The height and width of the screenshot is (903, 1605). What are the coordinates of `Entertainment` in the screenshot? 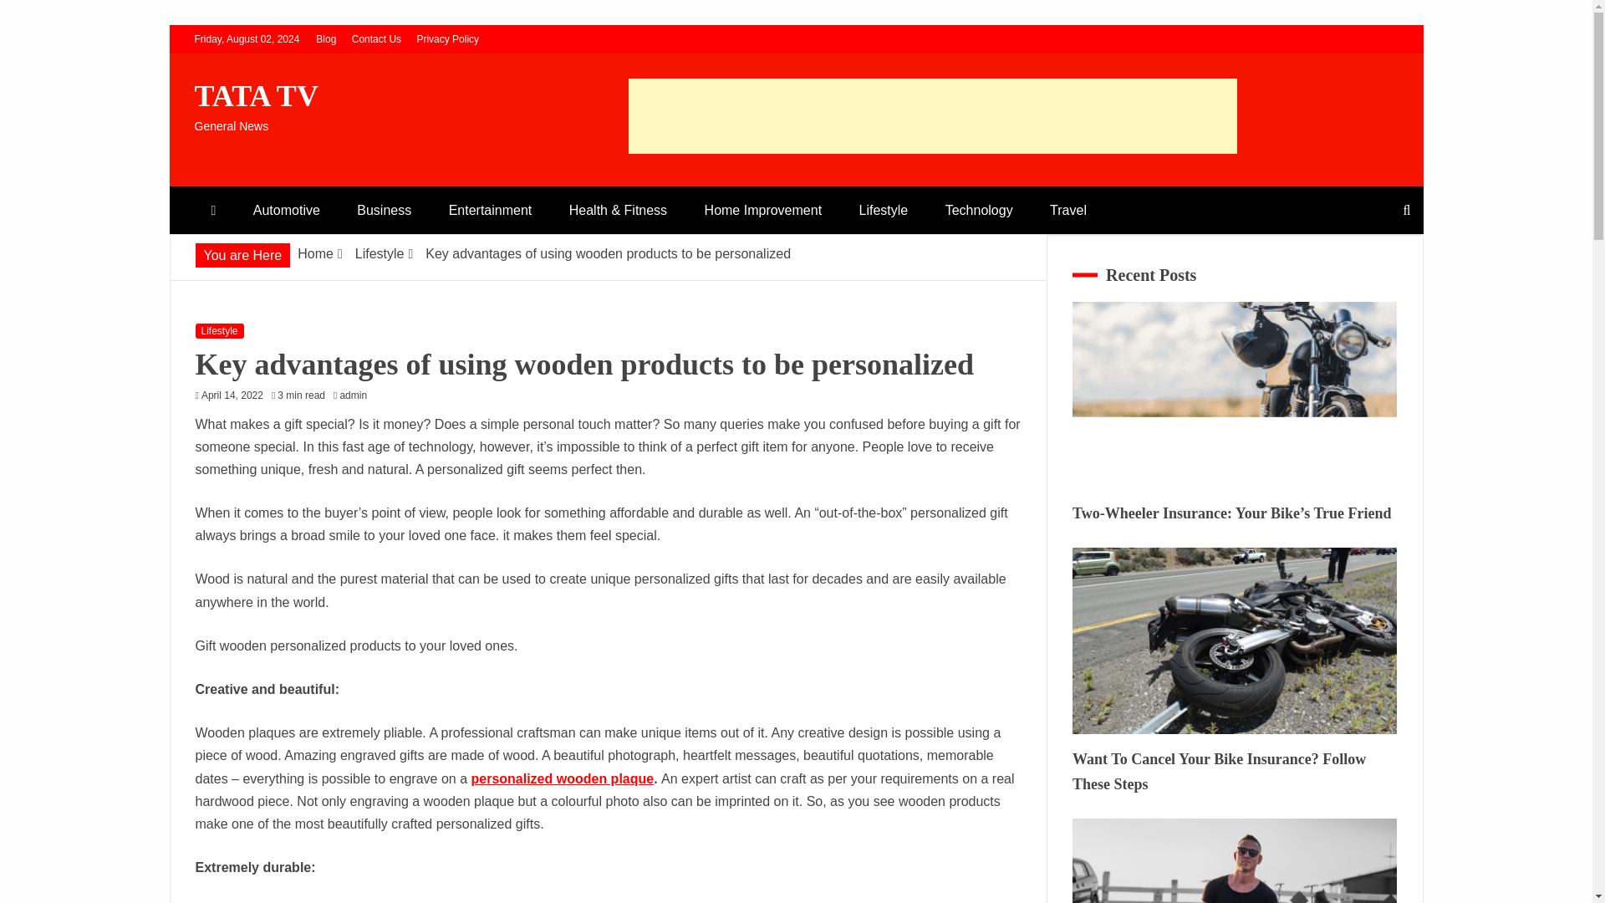 It's located at (490, 209).